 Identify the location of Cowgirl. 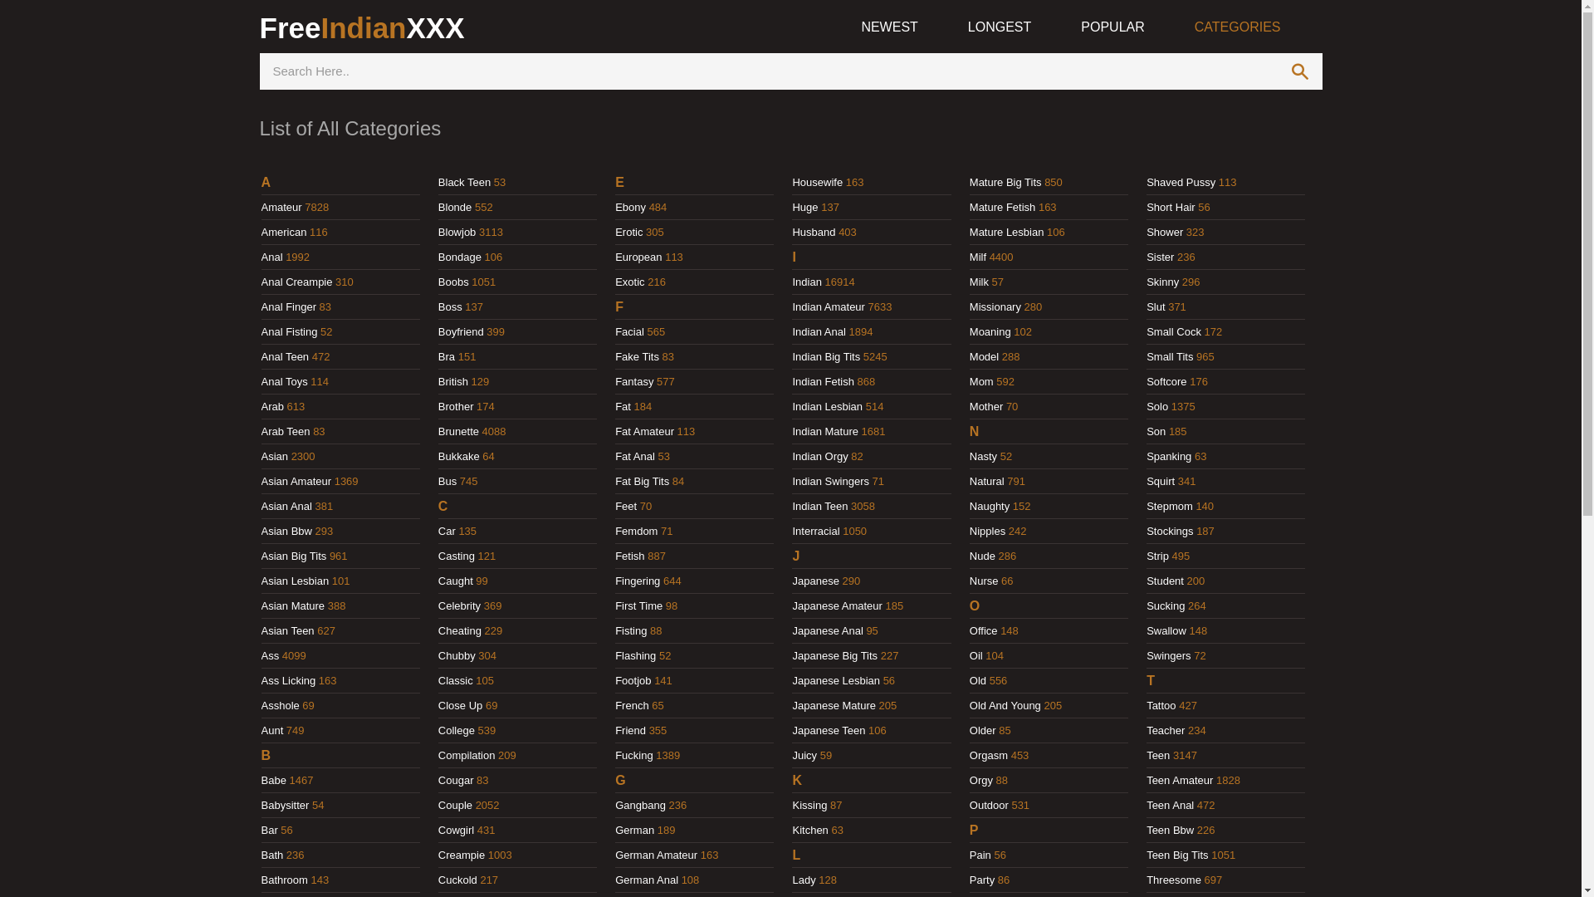
(457, 831).